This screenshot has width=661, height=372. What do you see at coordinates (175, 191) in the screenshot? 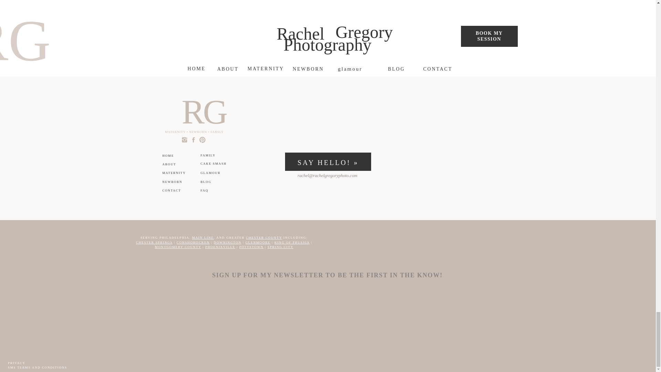
I see `CONTACT` at bounding box center [175, 191].